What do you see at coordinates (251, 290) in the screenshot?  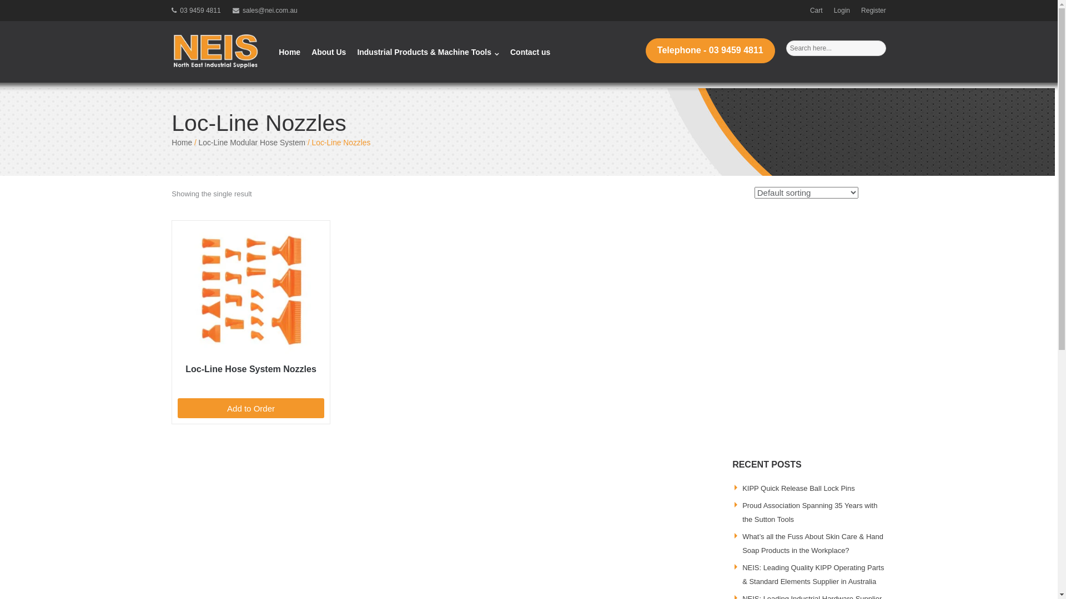 I see `Loc-Line Hose System Accessories` at bounding box center [251, 290].